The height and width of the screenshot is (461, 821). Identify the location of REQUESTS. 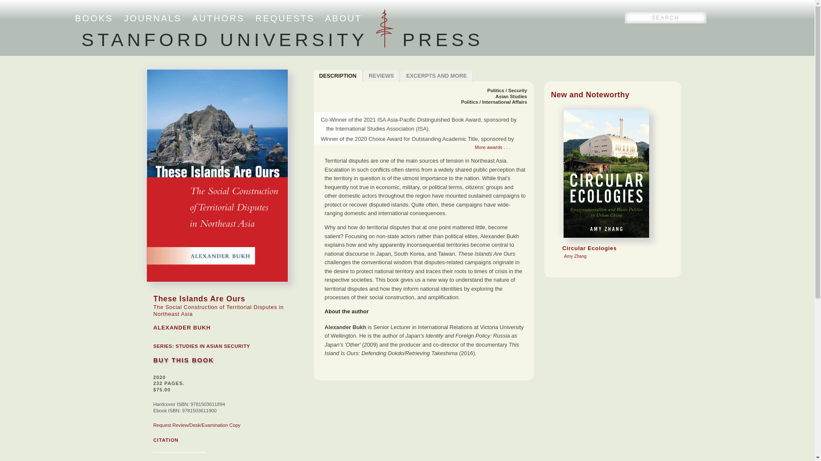
(285, 18).